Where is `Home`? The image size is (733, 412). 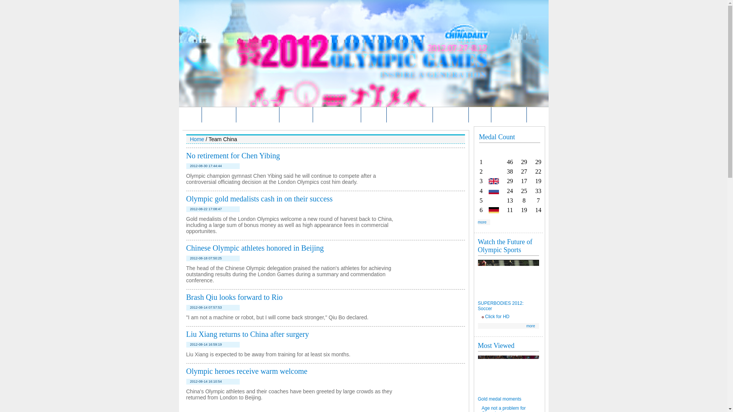 Home is located at coordinates (197, 139).